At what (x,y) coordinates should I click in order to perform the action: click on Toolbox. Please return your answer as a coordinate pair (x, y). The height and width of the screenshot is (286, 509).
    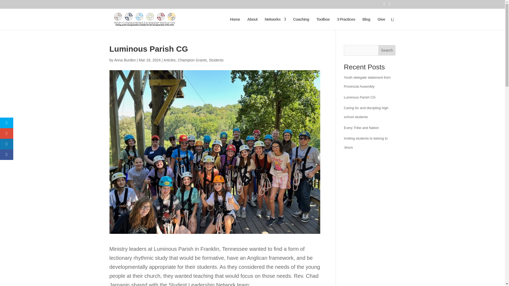
    Looking at the image, I should click on (323, 24).